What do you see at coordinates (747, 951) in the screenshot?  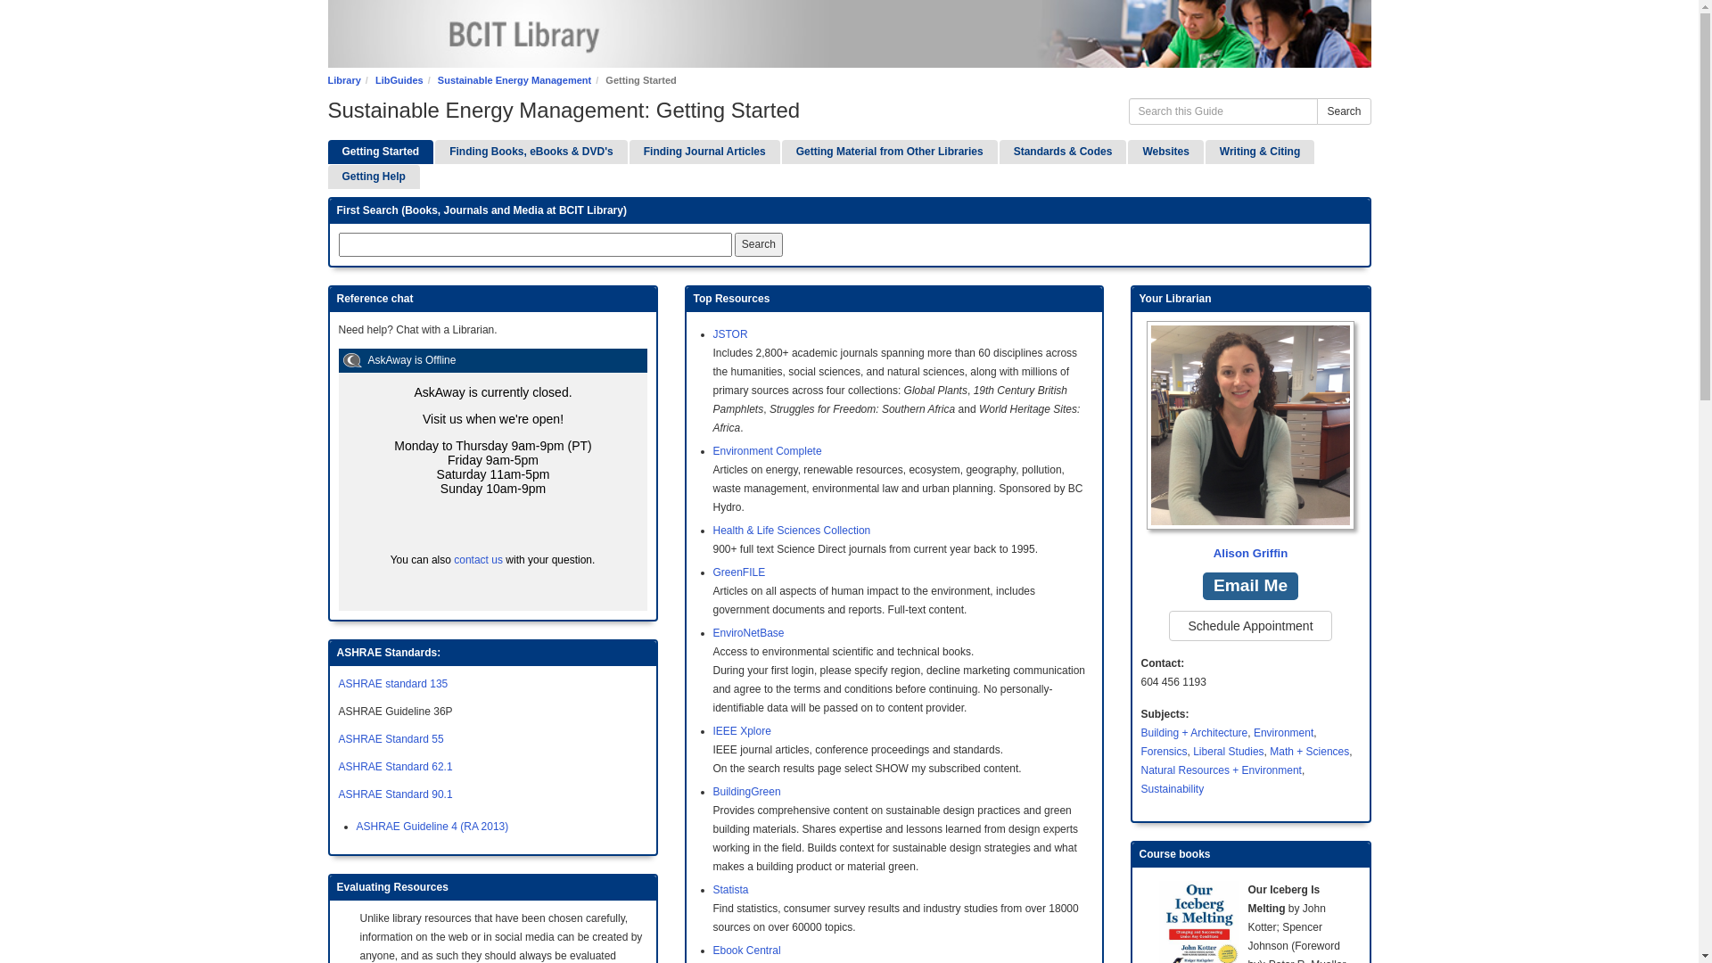 I see `Ebook Central` at bounding box center [747, 951].